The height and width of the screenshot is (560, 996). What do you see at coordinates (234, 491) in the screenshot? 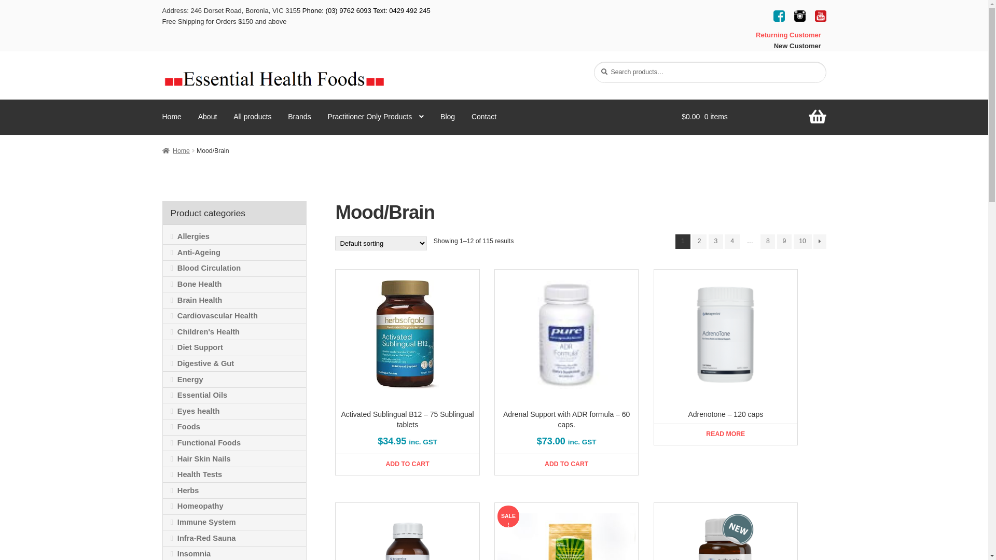
I see `Herbs` at bounding box center [234, 491].